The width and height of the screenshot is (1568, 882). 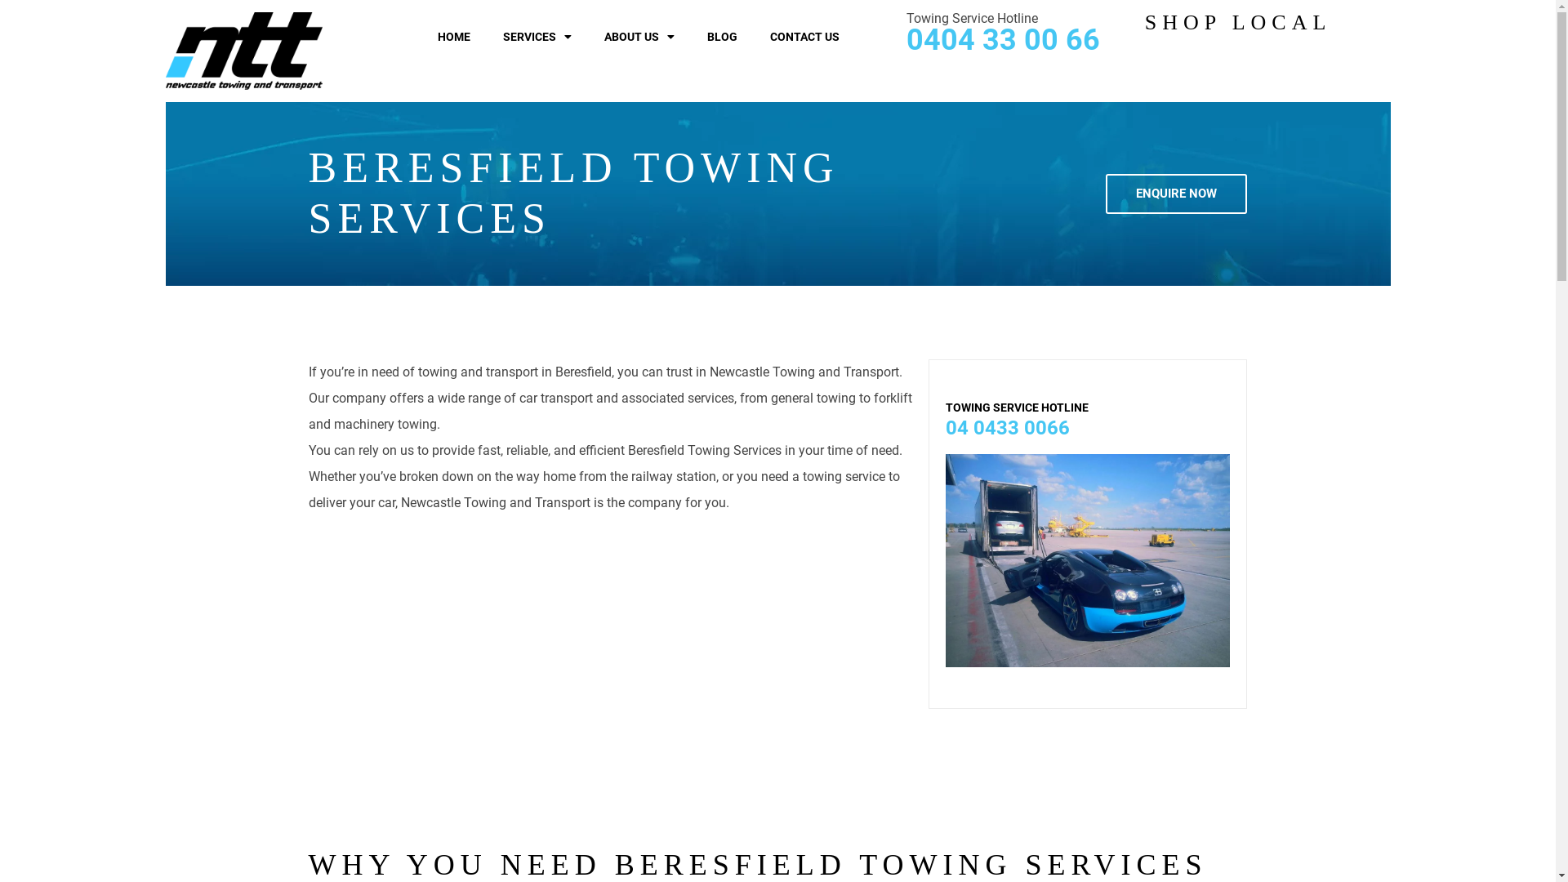 What do you see at coordinates (805, 37) in the screenshot?
I see `CONTACT US` at bounding box center [805, 37].